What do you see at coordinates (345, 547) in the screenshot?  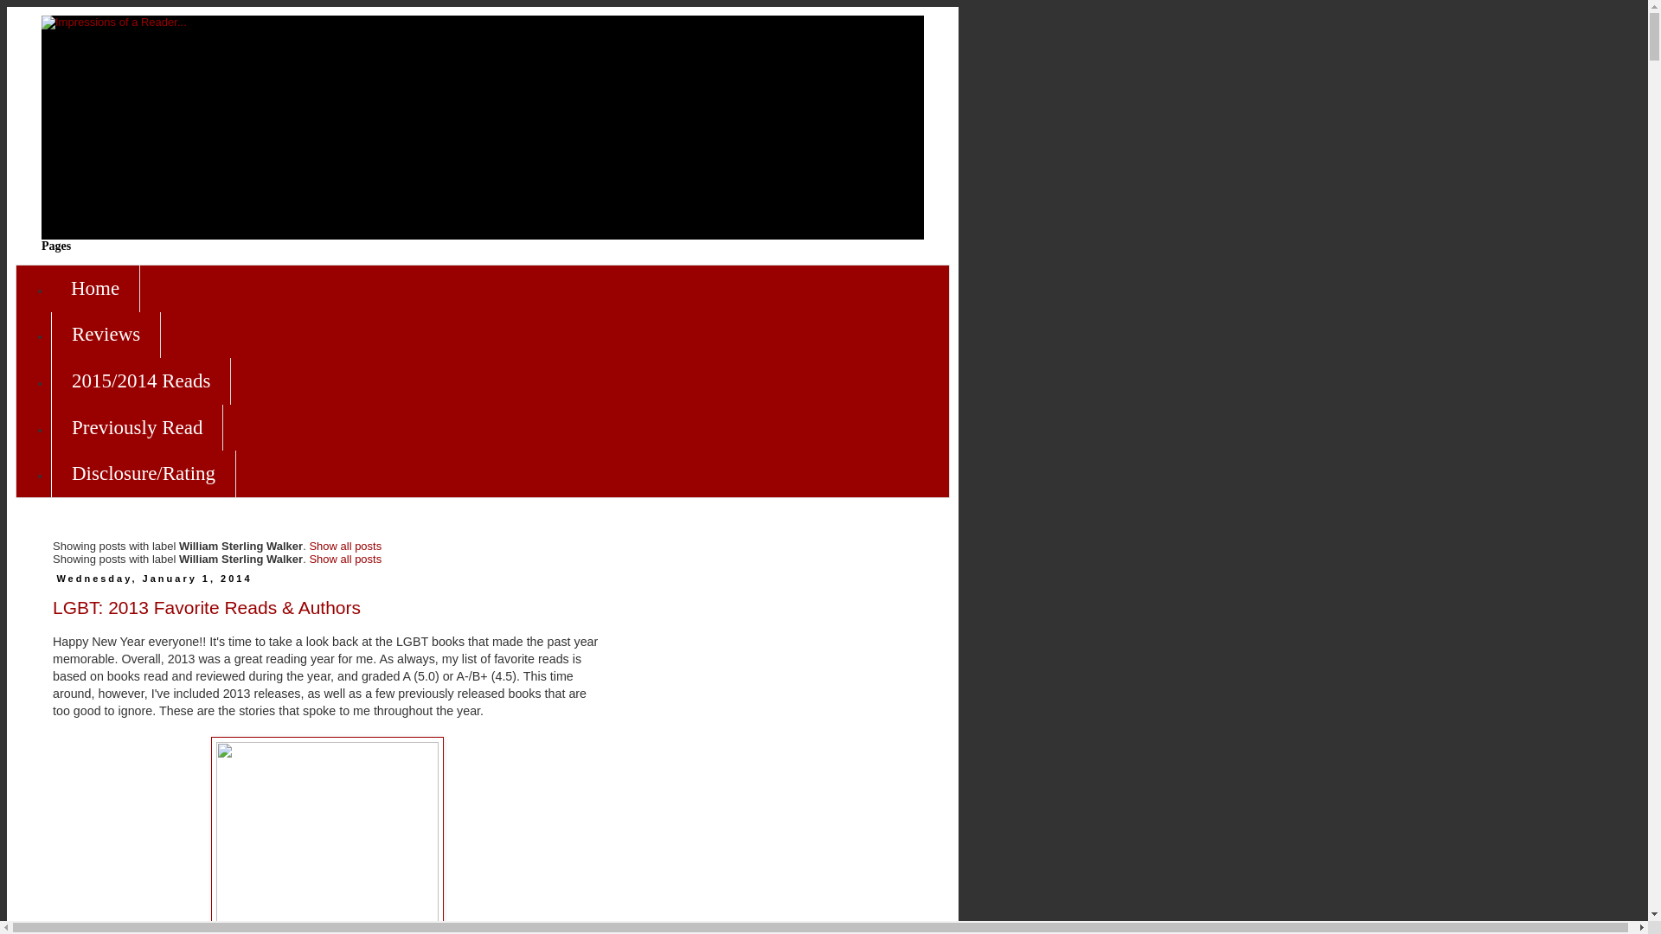 I see `Show all posts` at bounding box center [345, 547].